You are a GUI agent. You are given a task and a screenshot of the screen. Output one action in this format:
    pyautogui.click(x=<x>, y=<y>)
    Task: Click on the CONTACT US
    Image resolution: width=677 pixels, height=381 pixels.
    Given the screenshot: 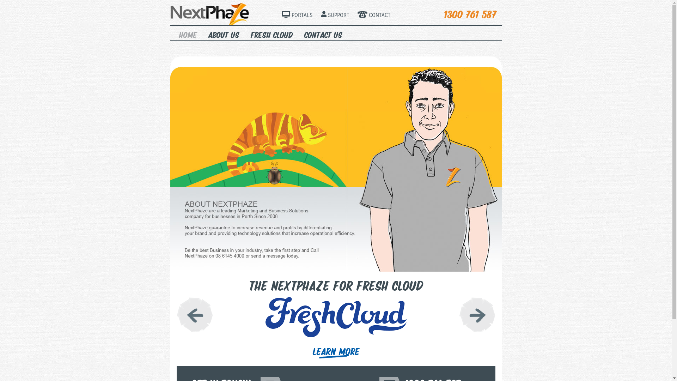 What is the action you would take?
    pyautogui.click(x=323, y=34)
    